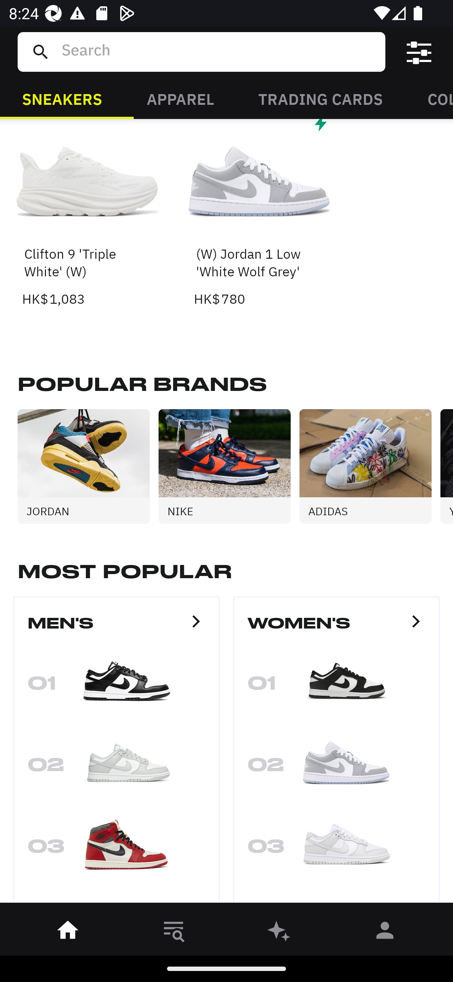  Describe the element at coordinates (279, 932) in the screenshot. I see `󰫢` at that location.